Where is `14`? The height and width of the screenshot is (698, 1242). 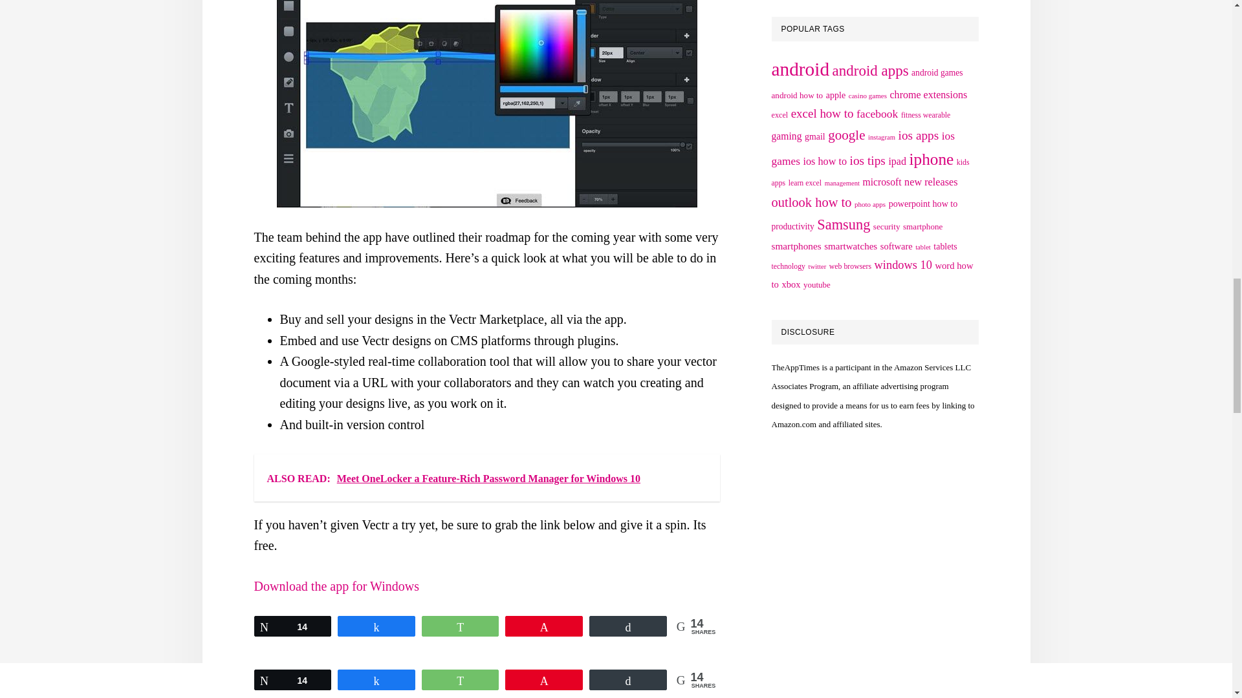 14 is located at coordinates (292, 626).